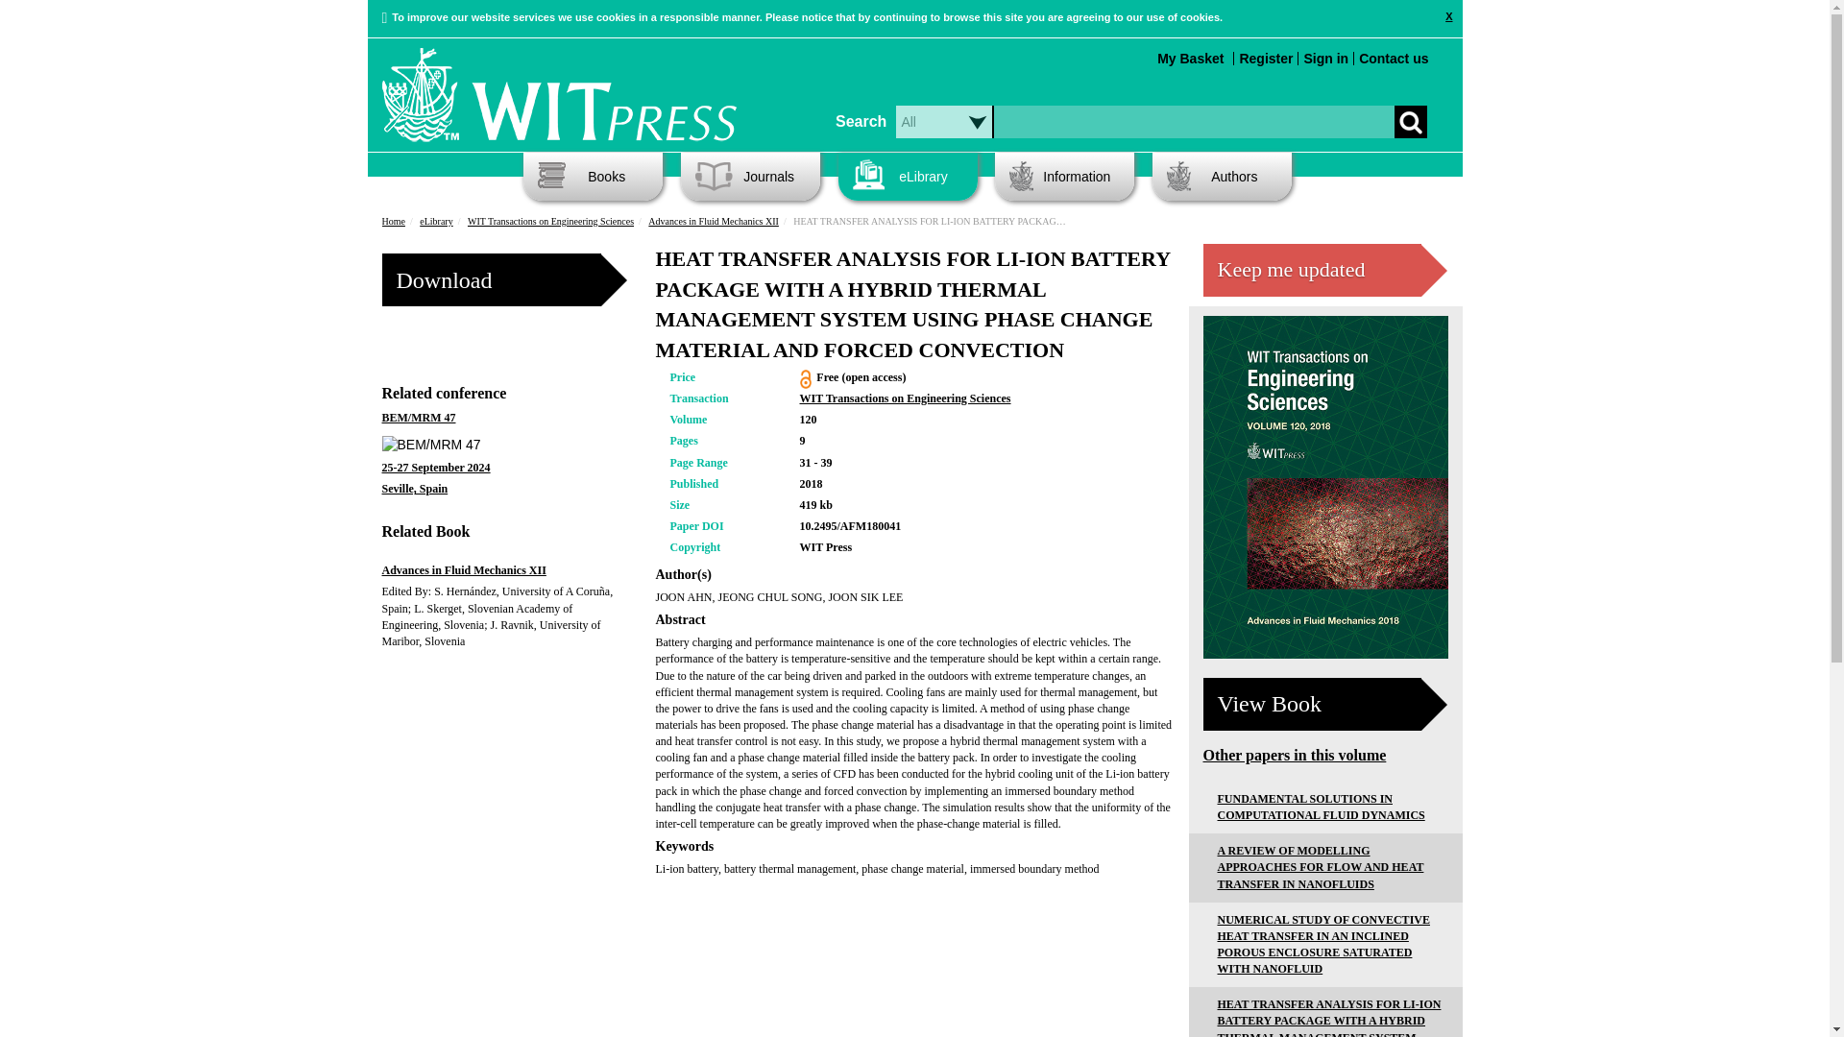 The image size is (1844, 1037). I want to click on X, so click(1448, 16).